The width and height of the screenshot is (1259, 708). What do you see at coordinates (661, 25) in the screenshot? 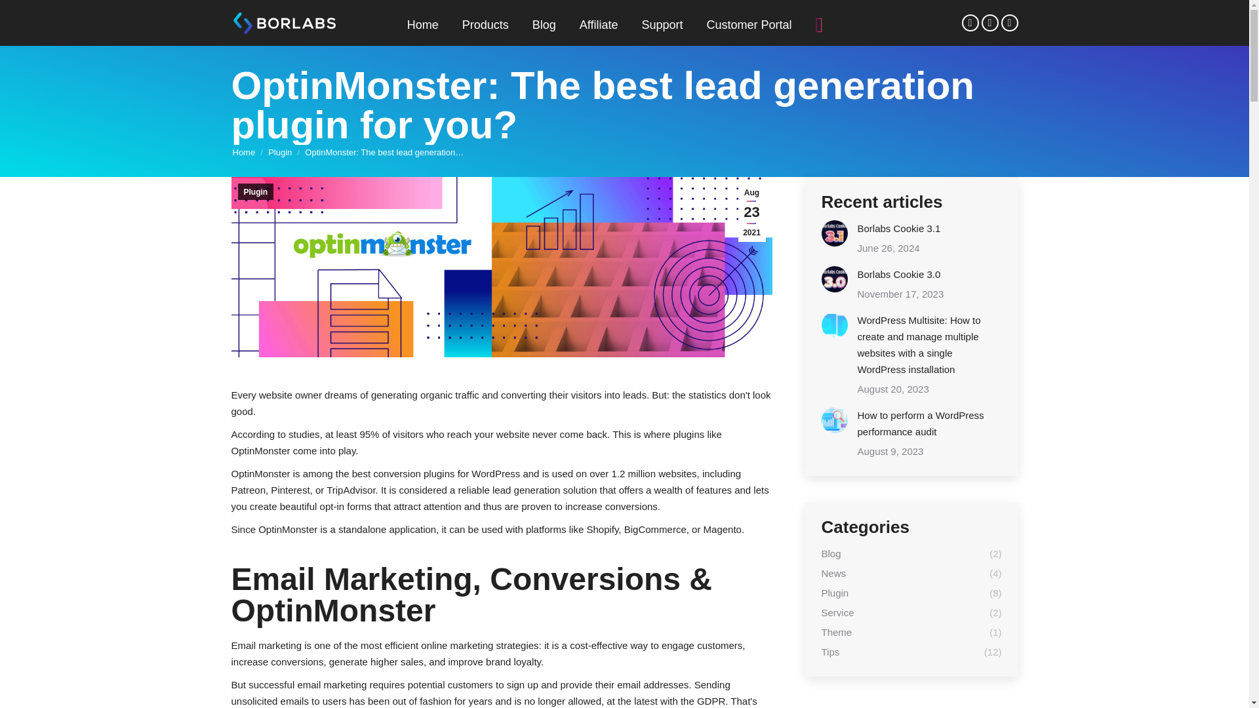
I see `Support` at bounding box center [661, 25].